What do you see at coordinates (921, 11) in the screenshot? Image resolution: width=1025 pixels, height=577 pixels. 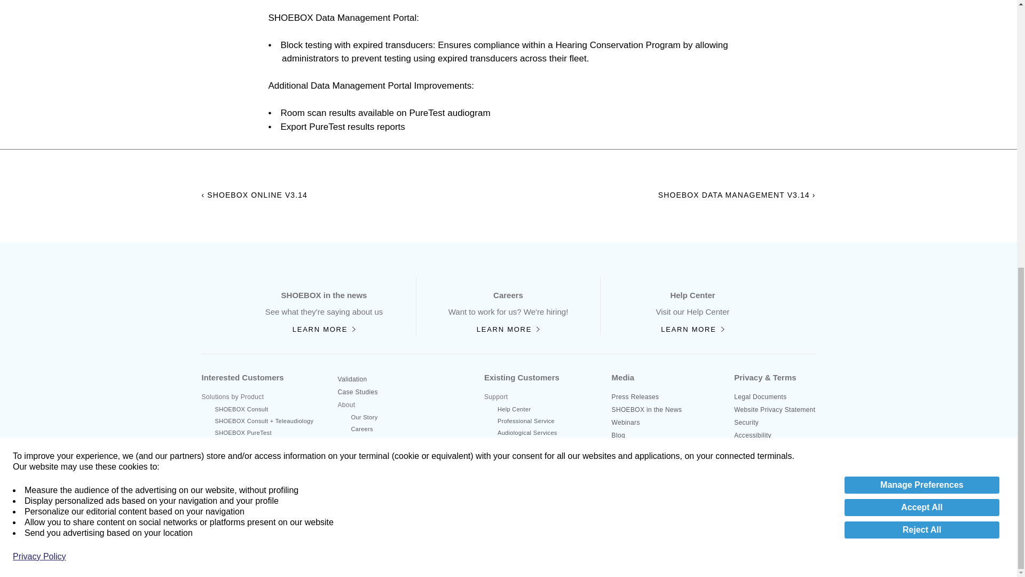 I see `Accept All` at bounding box center [921, 11].